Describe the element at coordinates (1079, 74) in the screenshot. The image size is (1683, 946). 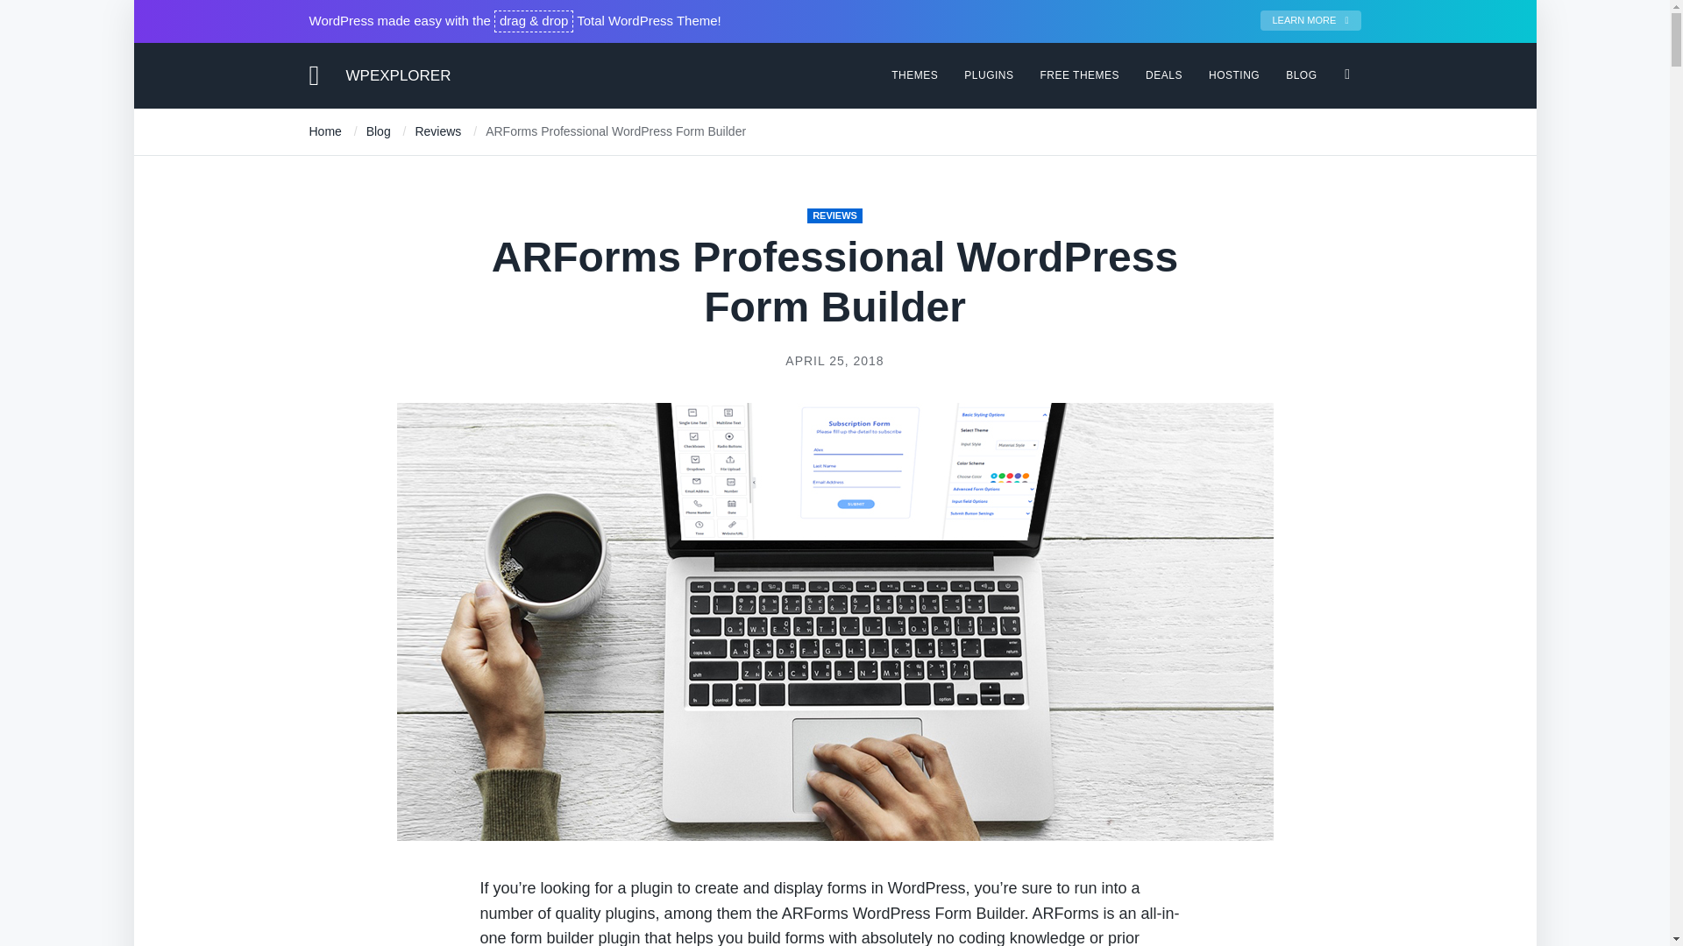
I see `FREE THEMES` at that location.